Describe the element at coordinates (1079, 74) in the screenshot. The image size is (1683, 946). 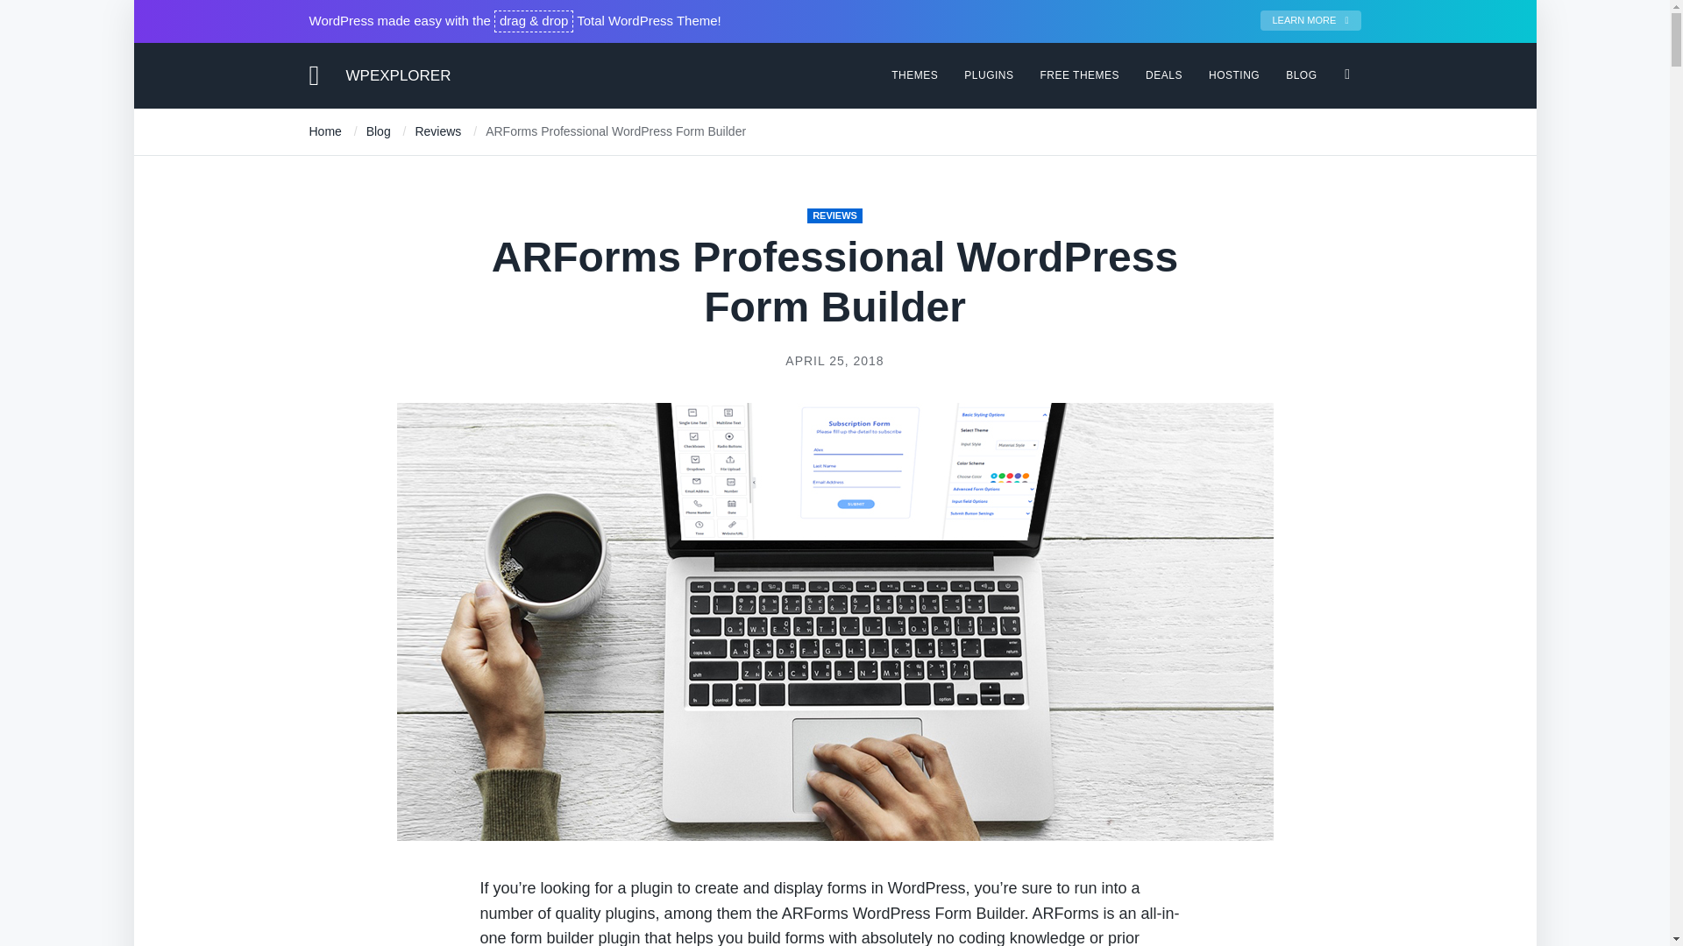
I see `FREE THEMES` at that location.